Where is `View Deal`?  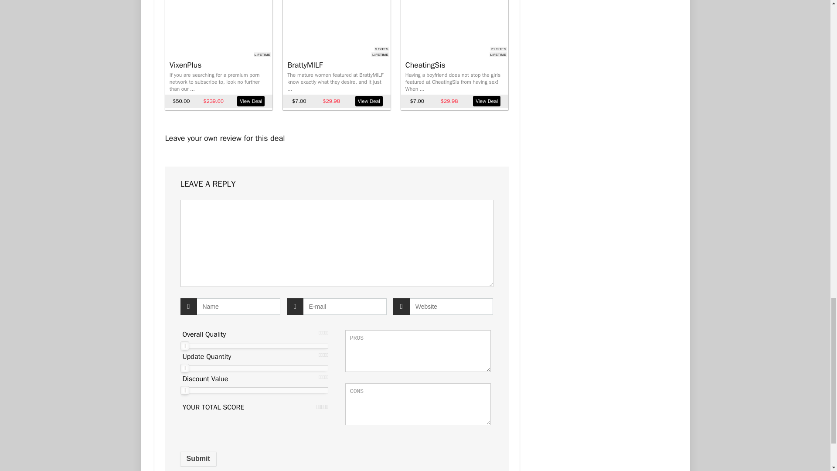 View Deal is located at coordinates (250, 101).